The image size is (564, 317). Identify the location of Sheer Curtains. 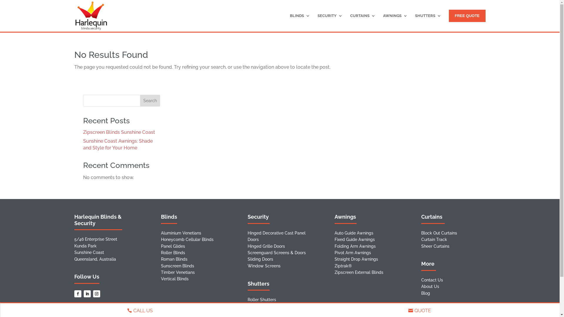
(435, 246).